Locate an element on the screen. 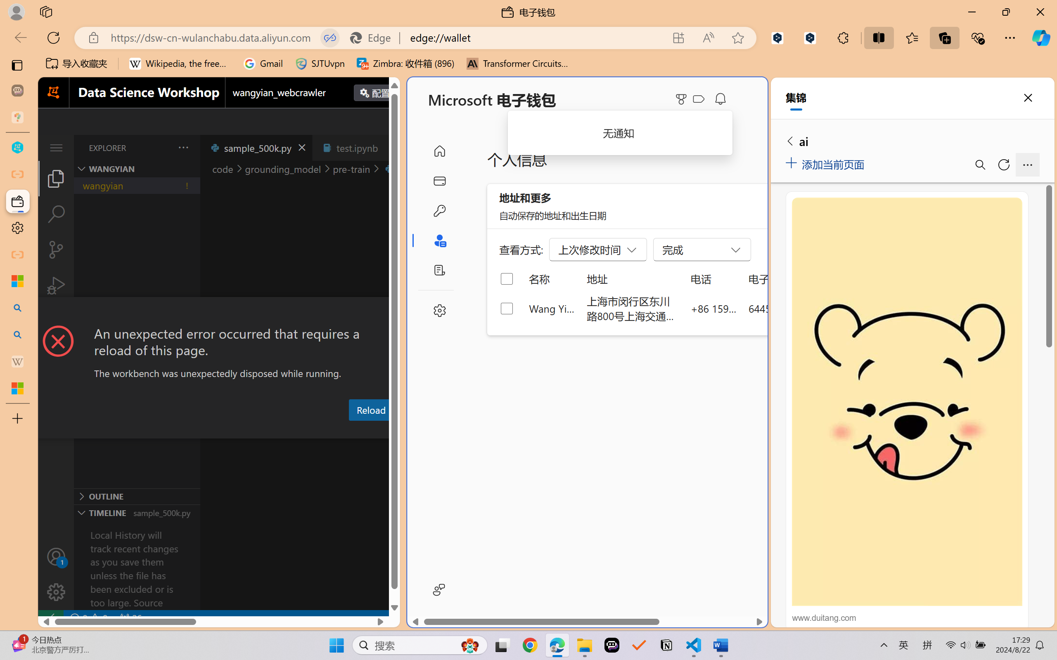 Image resolution: width=1057 pixels, height=660 pixels. Explorer (Ctrl+Shift+E) is located at coordinates (56, 178).